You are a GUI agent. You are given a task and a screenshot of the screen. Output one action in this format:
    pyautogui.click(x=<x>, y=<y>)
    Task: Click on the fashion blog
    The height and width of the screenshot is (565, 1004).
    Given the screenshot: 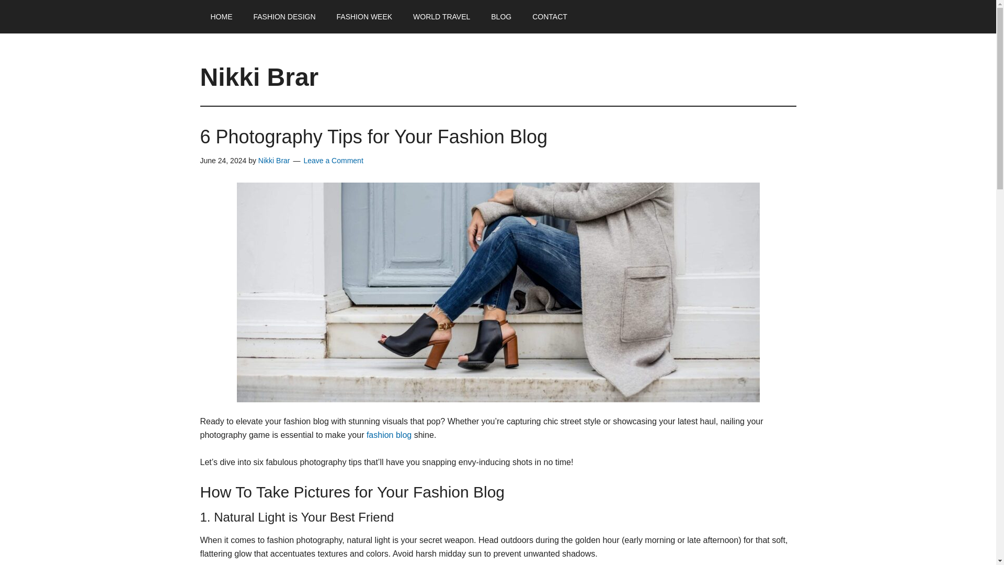 What is the action you would take?
    pyautogui.click(x=389, y=435)
    